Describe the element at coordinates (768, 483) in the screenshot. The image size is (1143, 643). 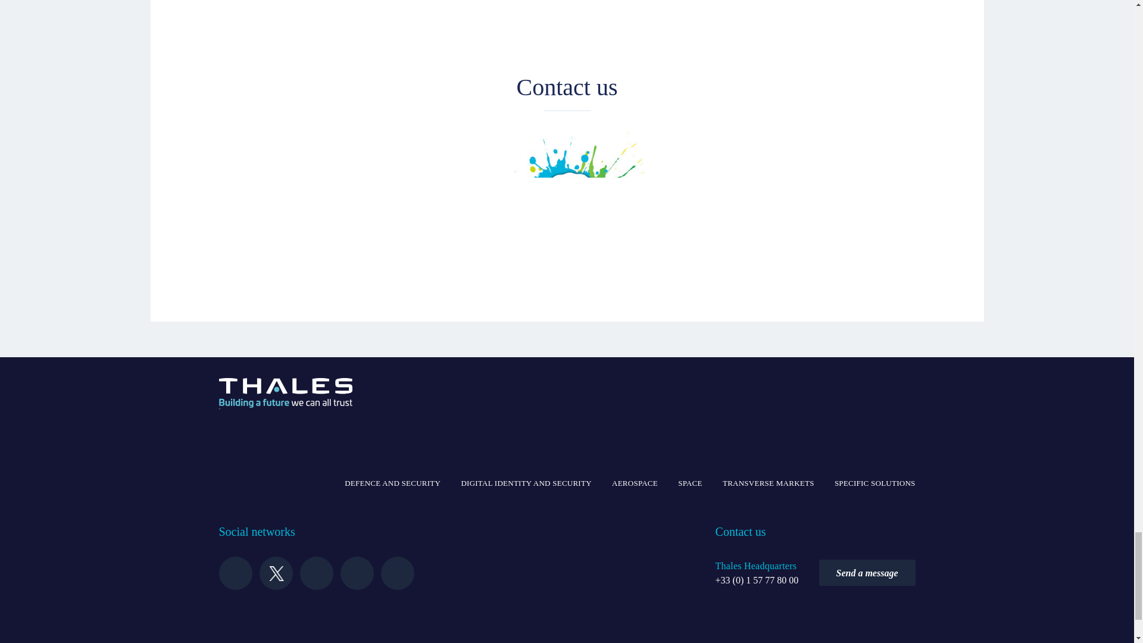
I see `TRANSVERSE MARKETS` at that location.